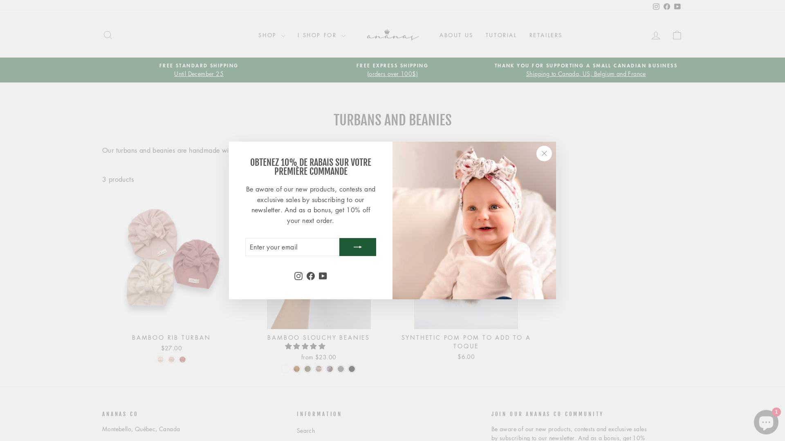 This screenshot has height=441, width=785. I want to click on RETAILERS, so click(546, 35).